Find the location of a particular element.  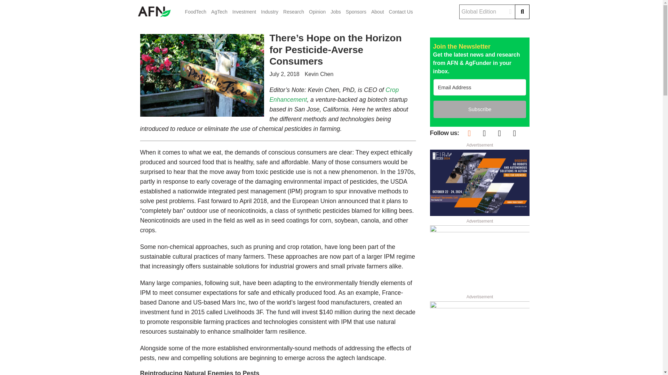

FoodTech is located at coordinates (196, 12).